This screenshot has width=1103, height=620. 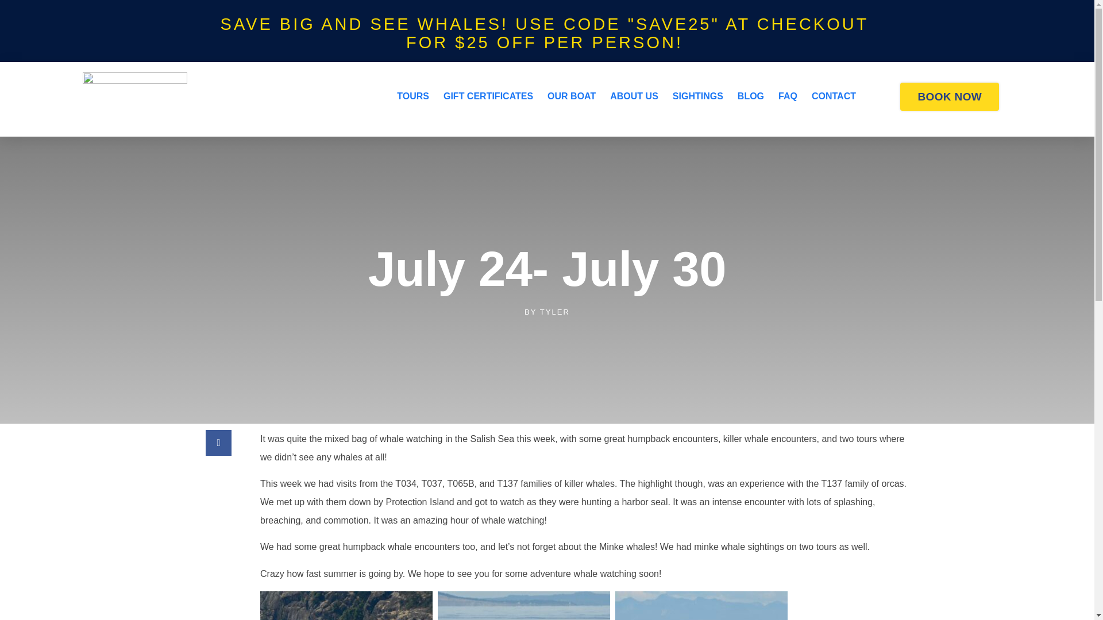 I want to click on CONTACT, so click(x=834, y=96).